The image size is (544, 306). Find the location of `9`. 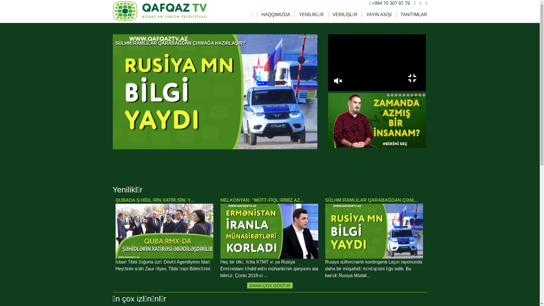

9 is located at coordinates (420, 95).